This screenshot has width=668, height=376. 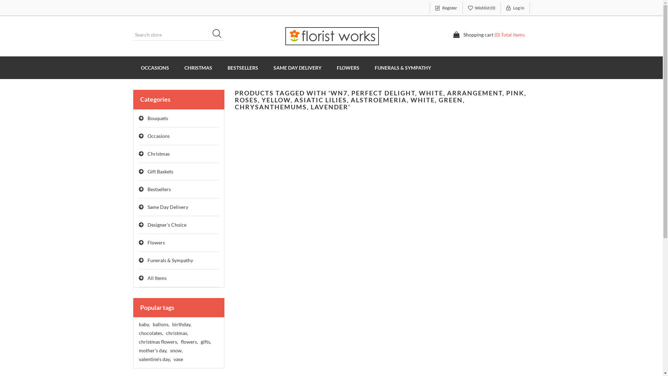 What do you see at coordinates (158, 342) in the screenshot?
I see `christmas flowers,` at bounding box center [158, 342].